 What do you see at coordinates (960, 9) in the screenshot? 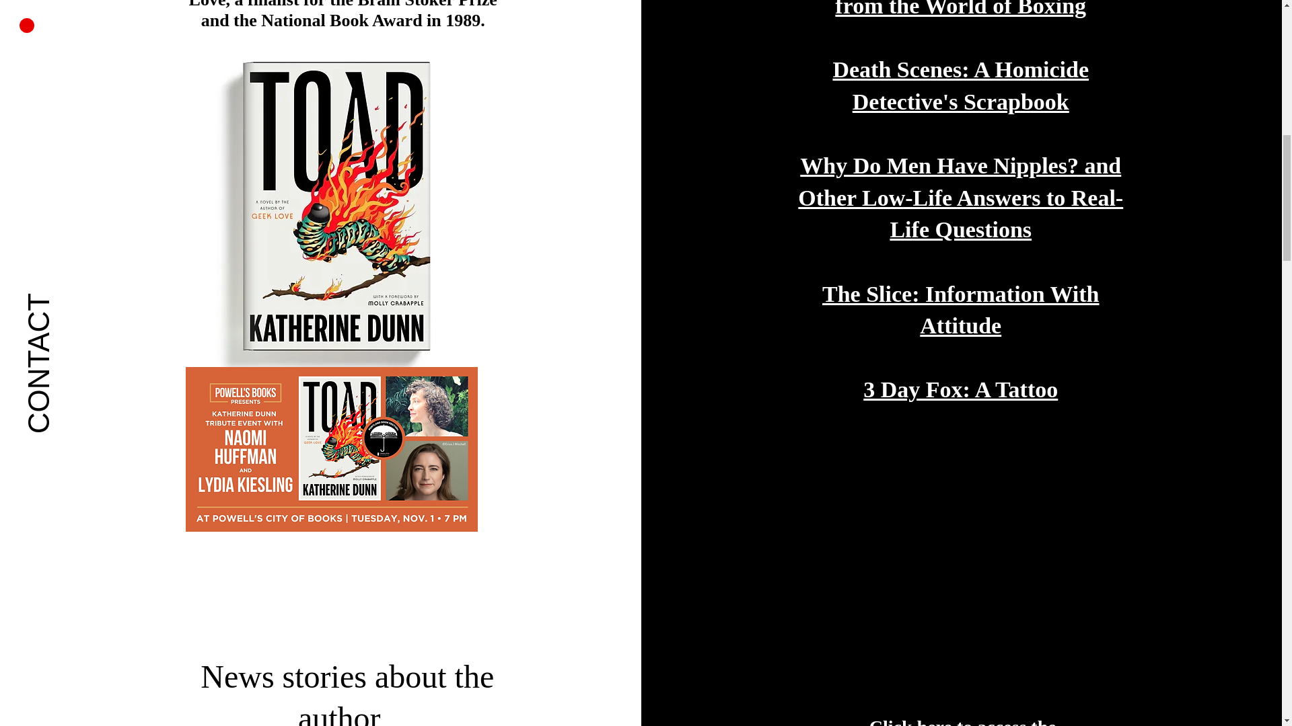
I see `One Ring Circus: Dispatches from the World of Boxing` at bounding box center [960, 9].